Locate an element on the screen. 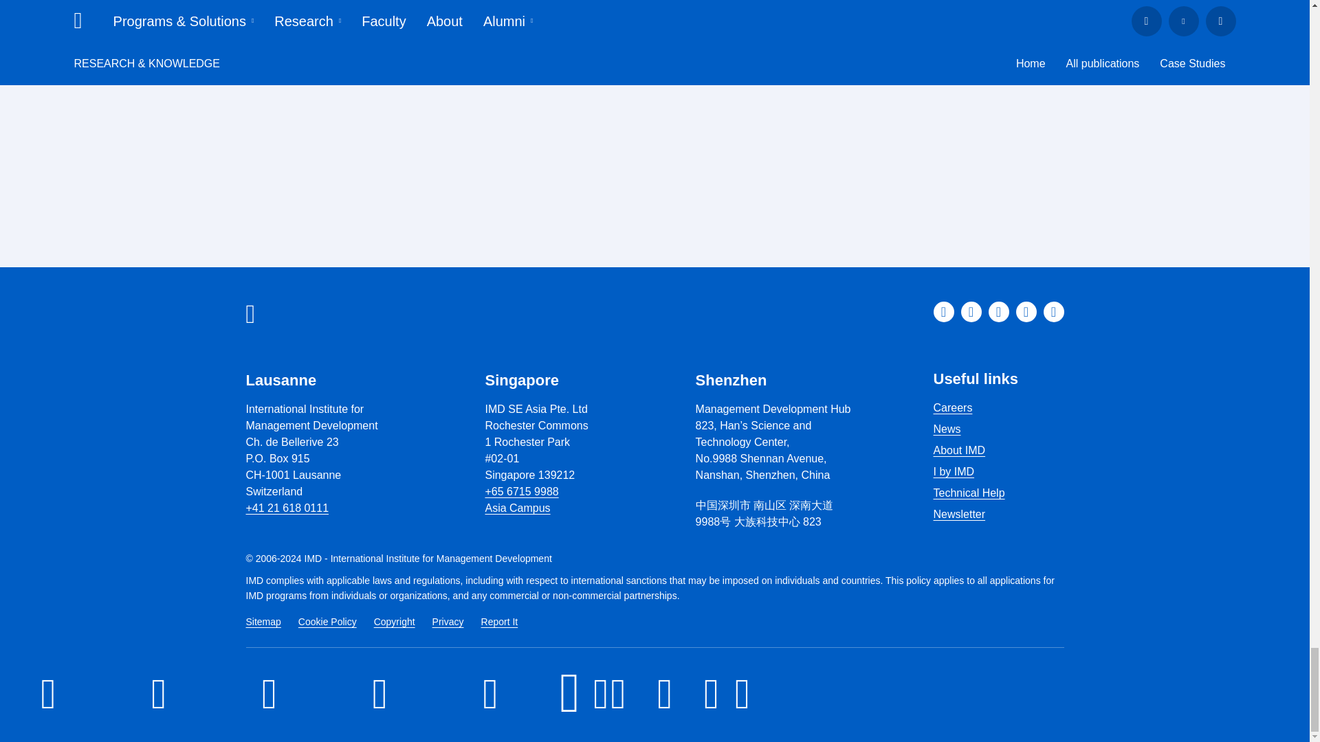  Facebook is located at coordinates (971, 311).